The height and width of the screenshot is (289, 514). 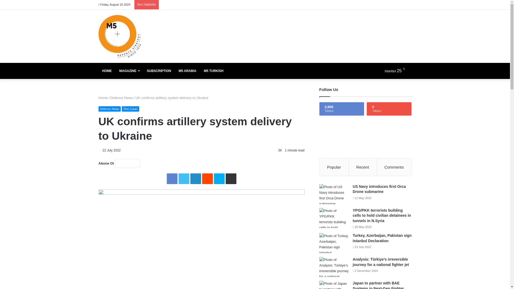 I want to click on Share via Email, so click(x=231, y=179).